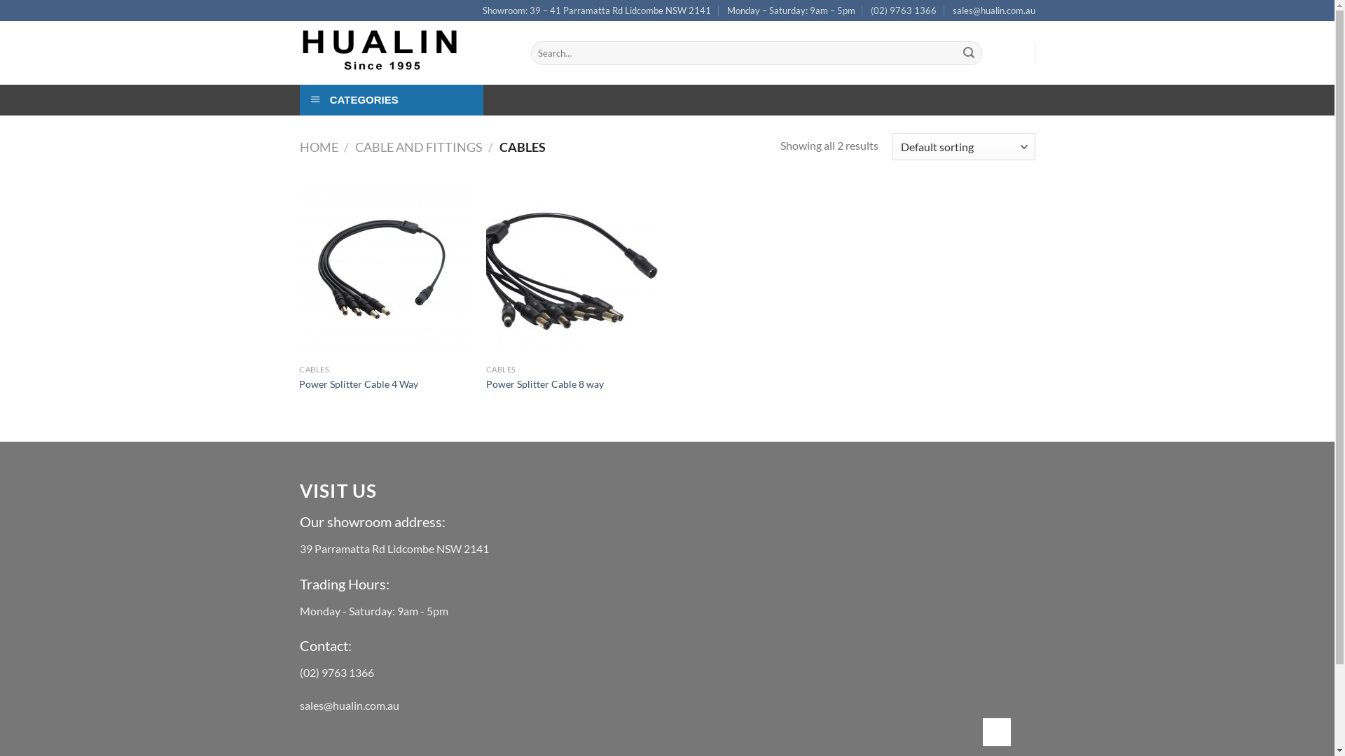  Describe the element at coordinates (0, 0) in the screenshot. I see `Skip to content` at that location.